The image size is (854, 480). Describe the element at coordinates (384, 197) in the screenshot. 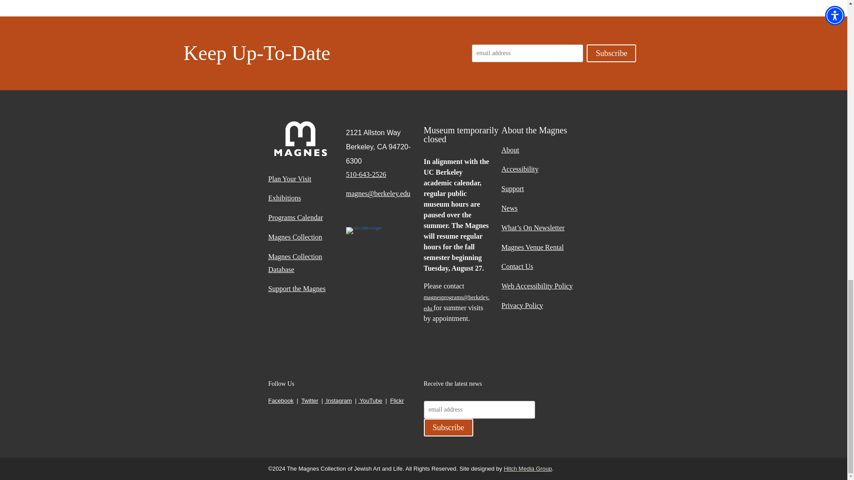

I see `Magnes Email` at that location.